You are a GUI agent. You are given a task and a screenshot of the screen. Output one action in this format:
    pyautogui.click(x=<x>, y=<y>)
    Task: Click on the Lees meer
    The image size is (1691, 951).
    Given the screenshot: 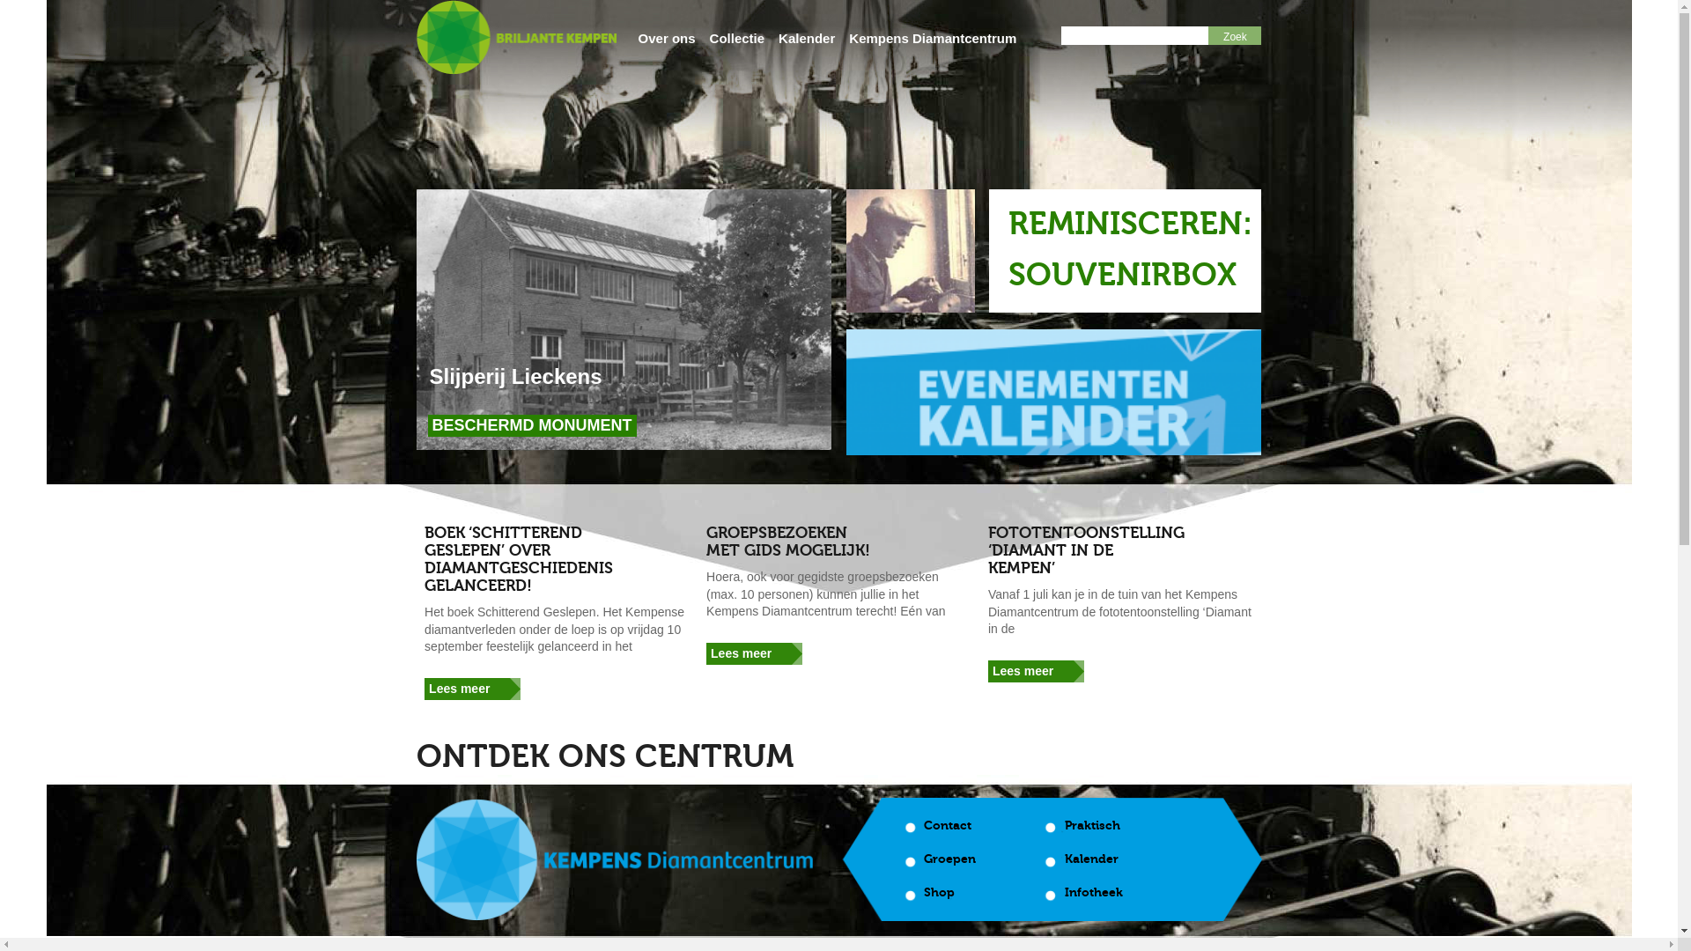 What is the action you would take?
    pyautogui.click(x=757, y=653)
    